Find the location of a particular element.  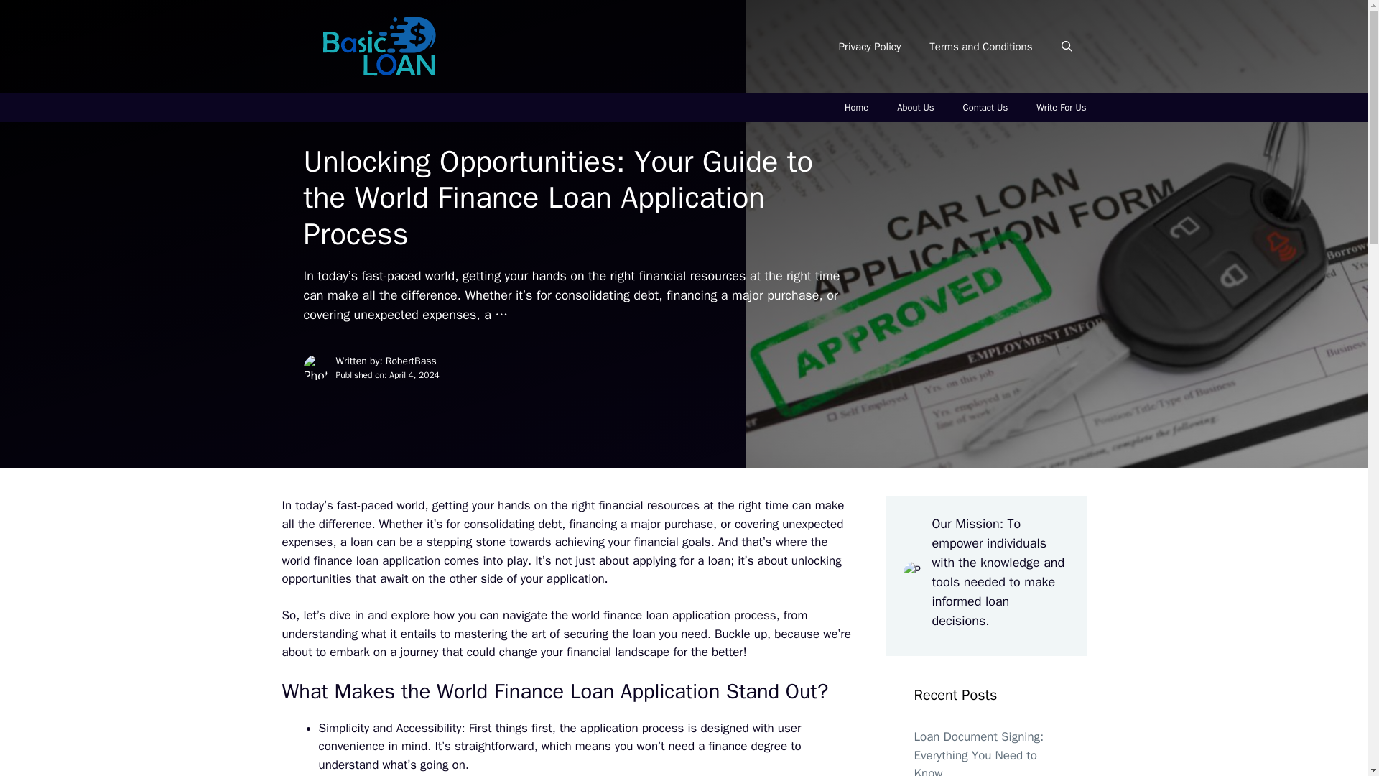

Terms and Conditions is located at coordinates (981, 46).